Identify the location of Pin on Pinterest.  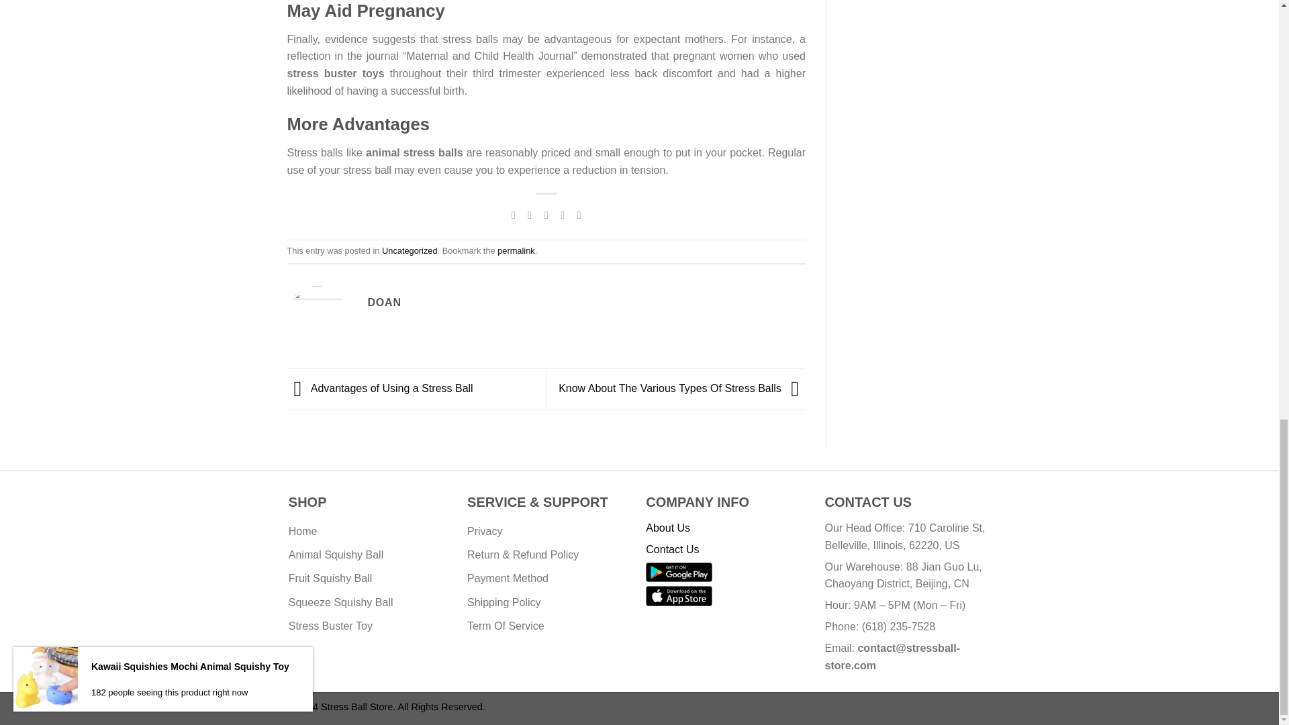
(563, 215).